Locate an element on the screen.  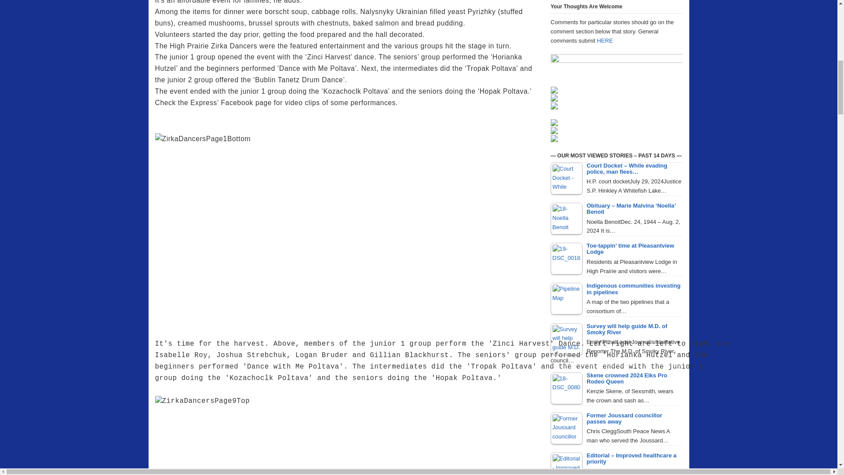
Editorial - Improved healthcare a priority is located at coordinates (566, 464).